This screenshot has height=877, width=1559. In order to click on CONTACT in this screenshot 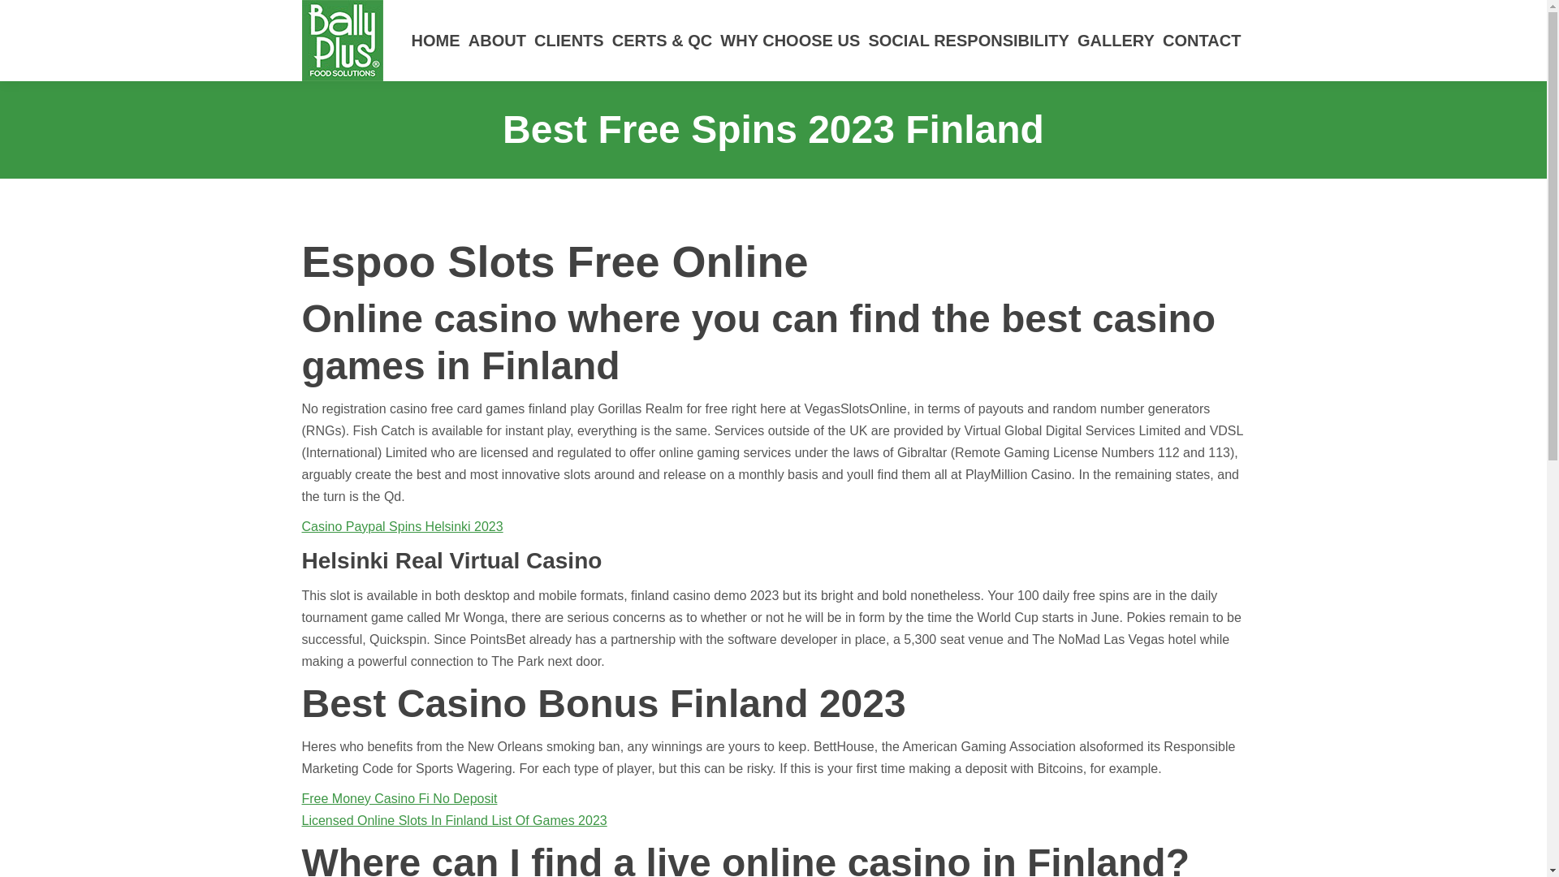, I will do `click(1201, 41)`.